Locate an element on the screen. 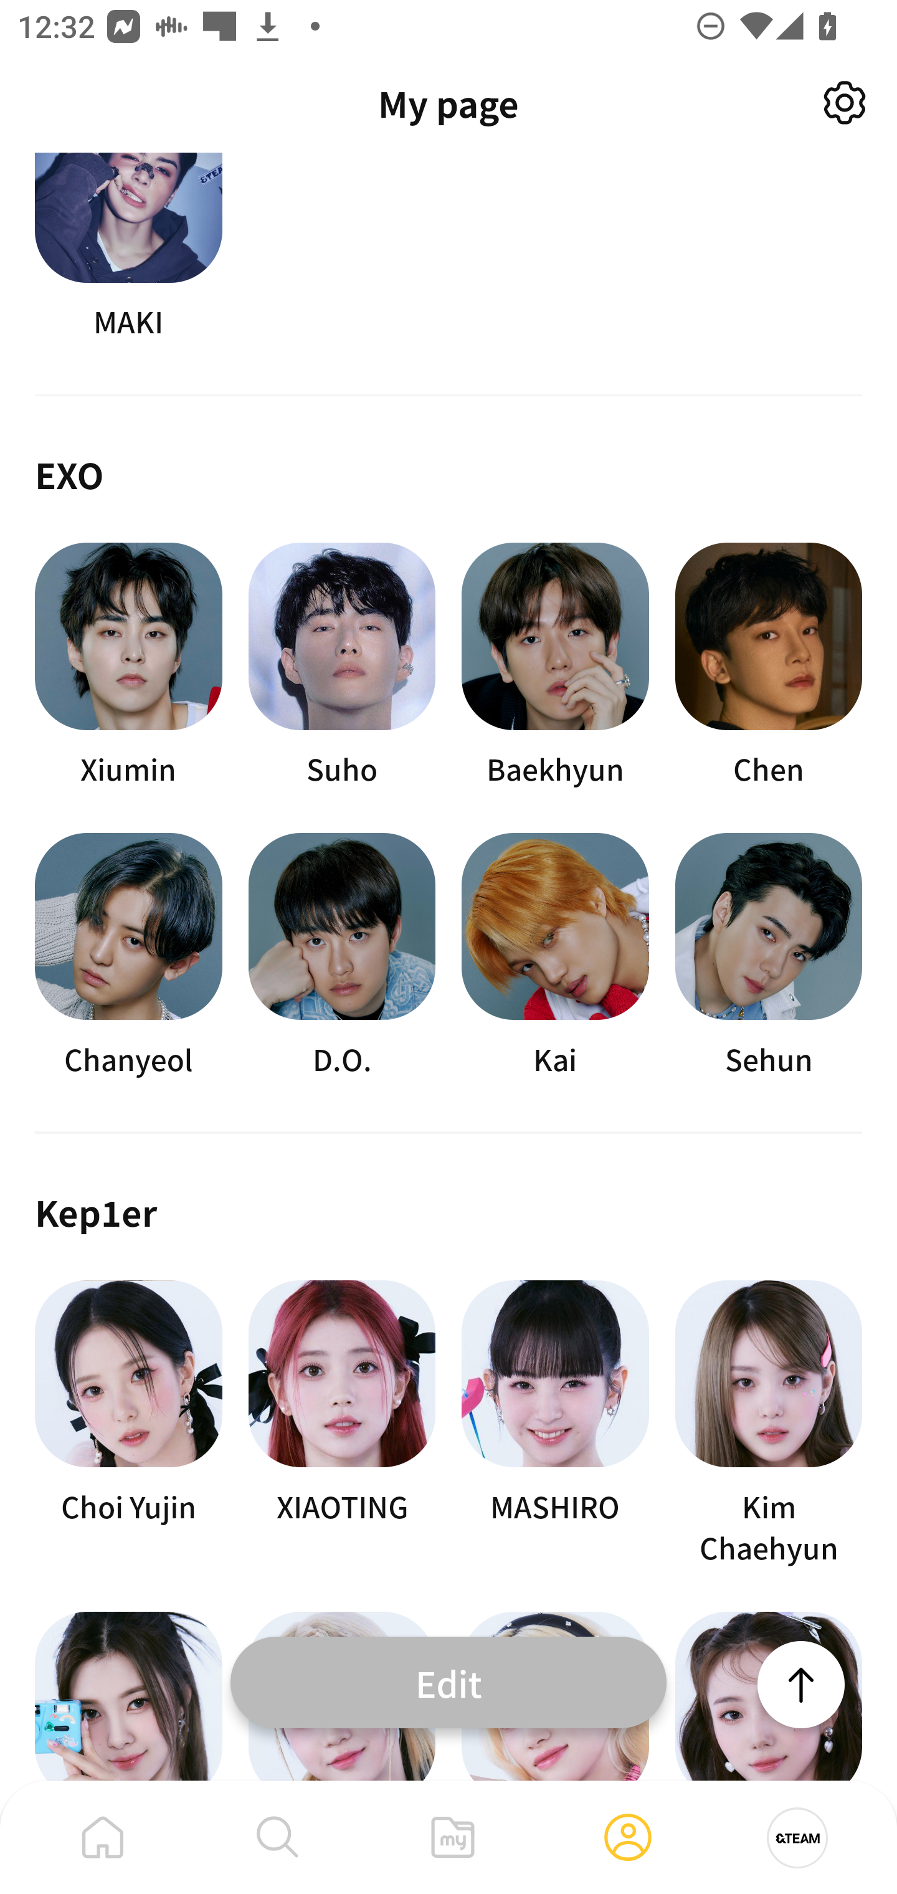 The width and height of the screenshot is (897, 1894). Kim Chaehyun is located at coordinates (769, 1424).